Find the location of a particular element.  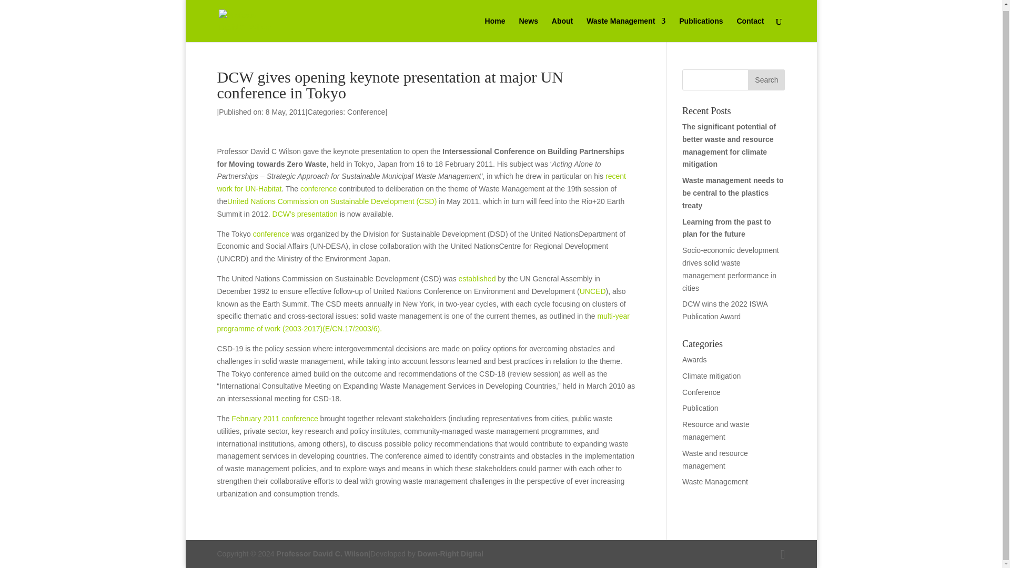

CSD conference is located at coordinates (318, 189).